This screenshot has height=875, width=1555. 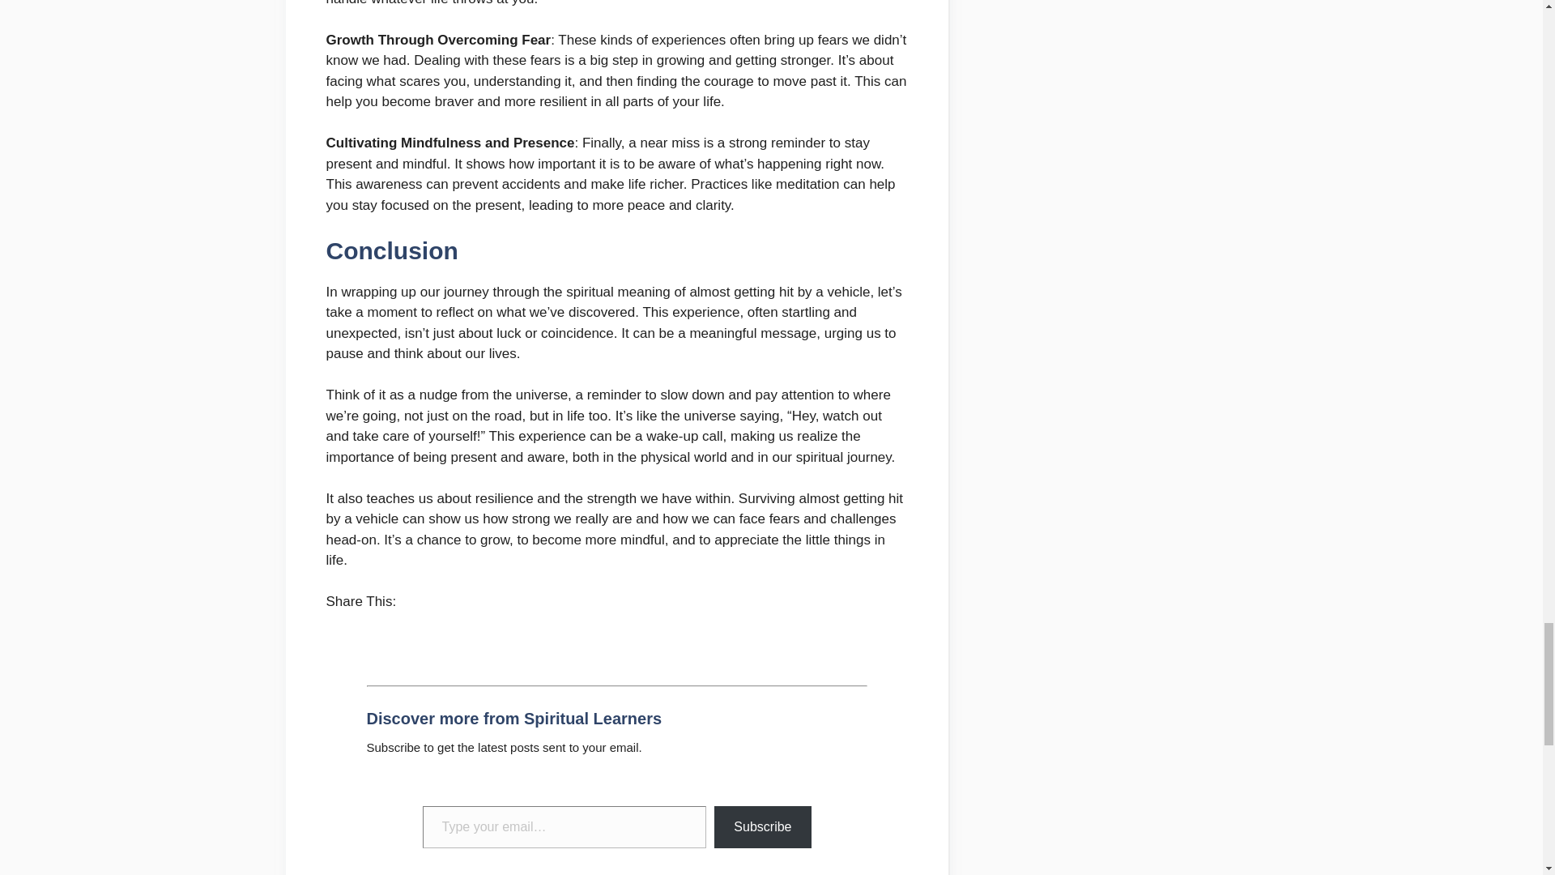 What do you see at coordinates (565, 826) in the screenshot?
I see `Please fill in this field.` at bounding box center [565, 826].